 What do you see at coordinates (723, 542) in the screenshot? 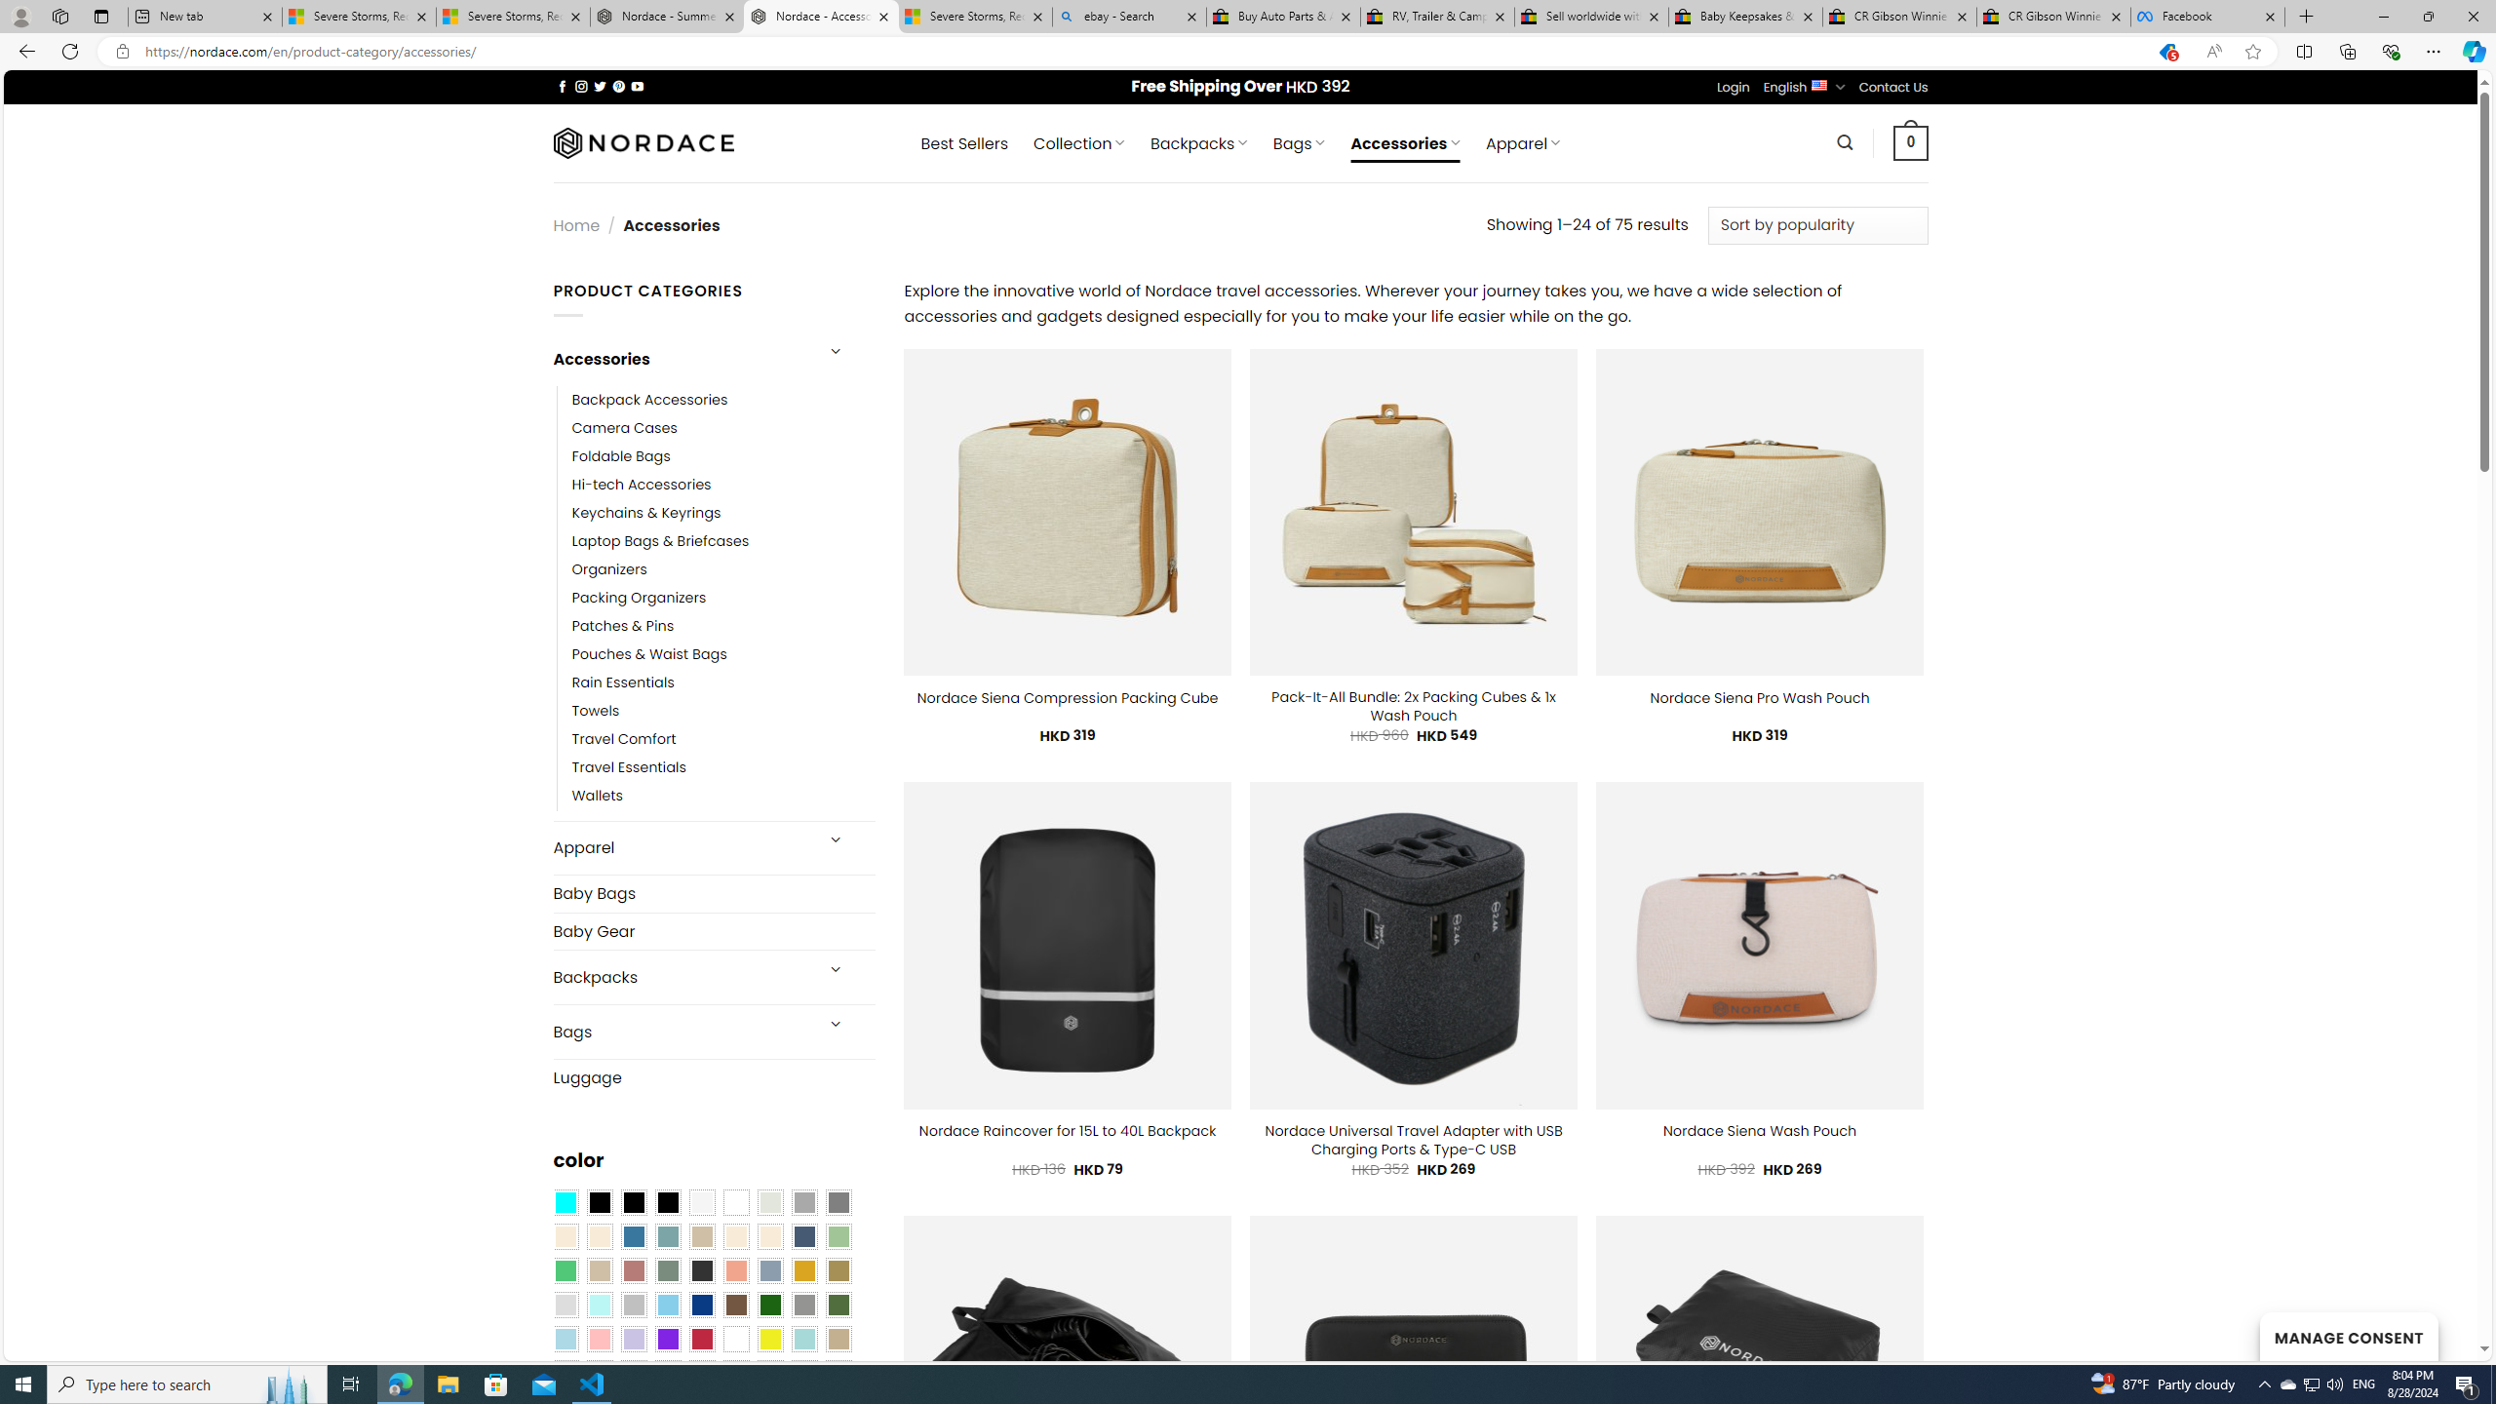
I see `Laptop Bags & Briefcases` at bounding box center [723, 542].